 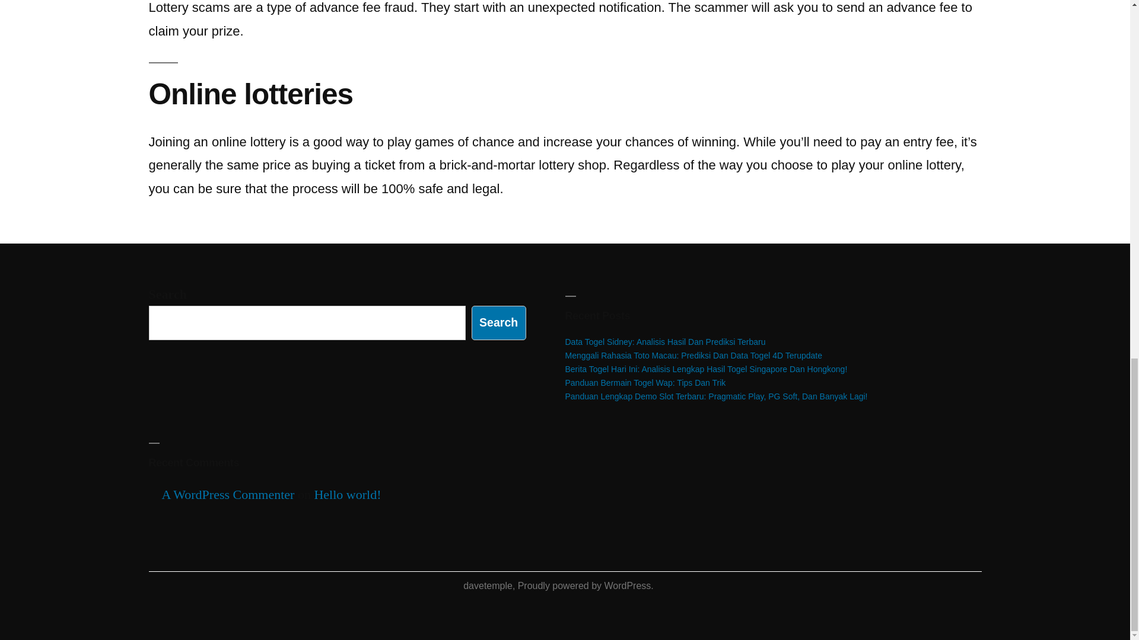 I want to click on Proudly powered by WordPress., so click(x=586, y=585).